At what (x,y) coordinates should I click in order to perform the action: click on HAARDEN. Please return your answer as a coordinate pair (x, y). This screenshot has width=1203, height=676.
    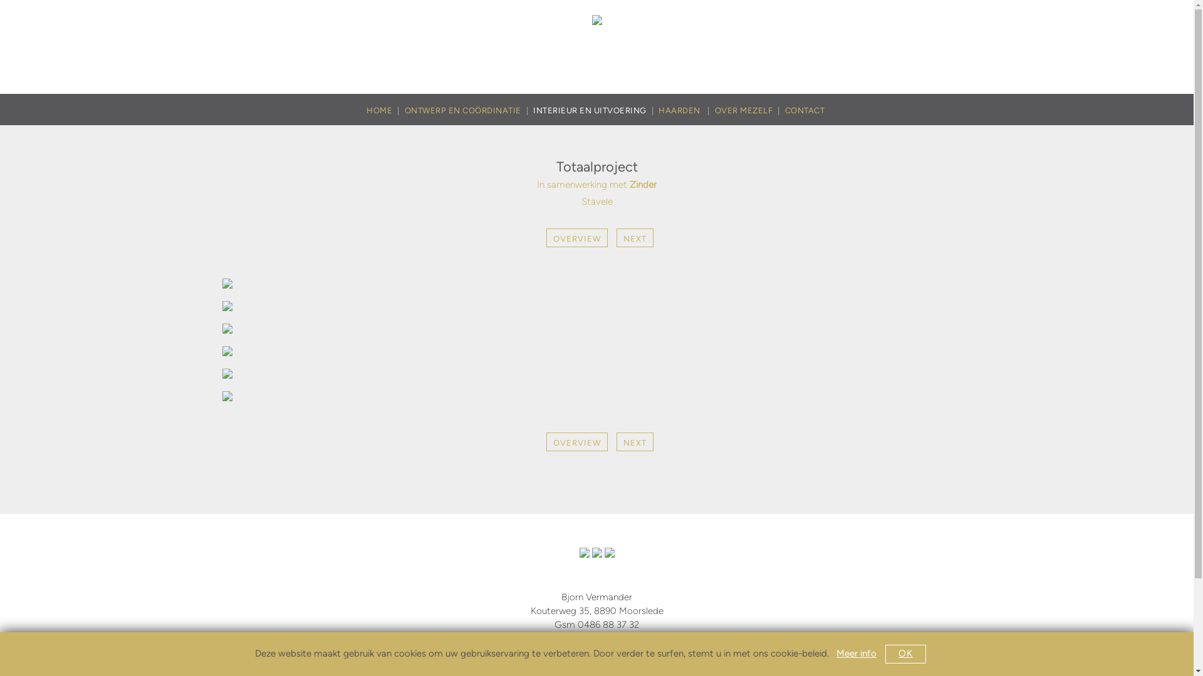
    Looking at the image, I should click on (687, 111).